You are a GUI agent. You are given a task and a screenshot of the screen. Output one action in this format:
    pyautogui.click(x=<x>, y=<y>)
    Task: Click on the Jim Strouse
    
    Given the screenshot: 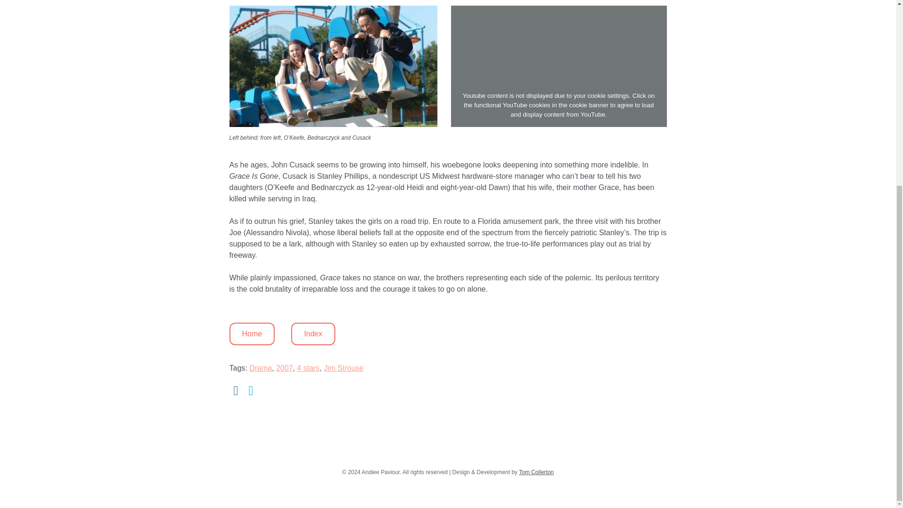 What is the action you would take?
    pyautogui.click(x=343, y=368)
    